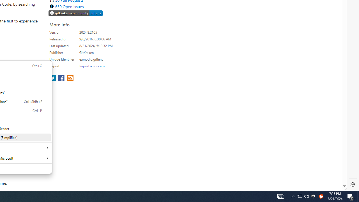 The height and width of the screenshot is (202, 359). Describe the element at coordinates (70, 79) in the screenshot. I see `share extension on email` at that location.